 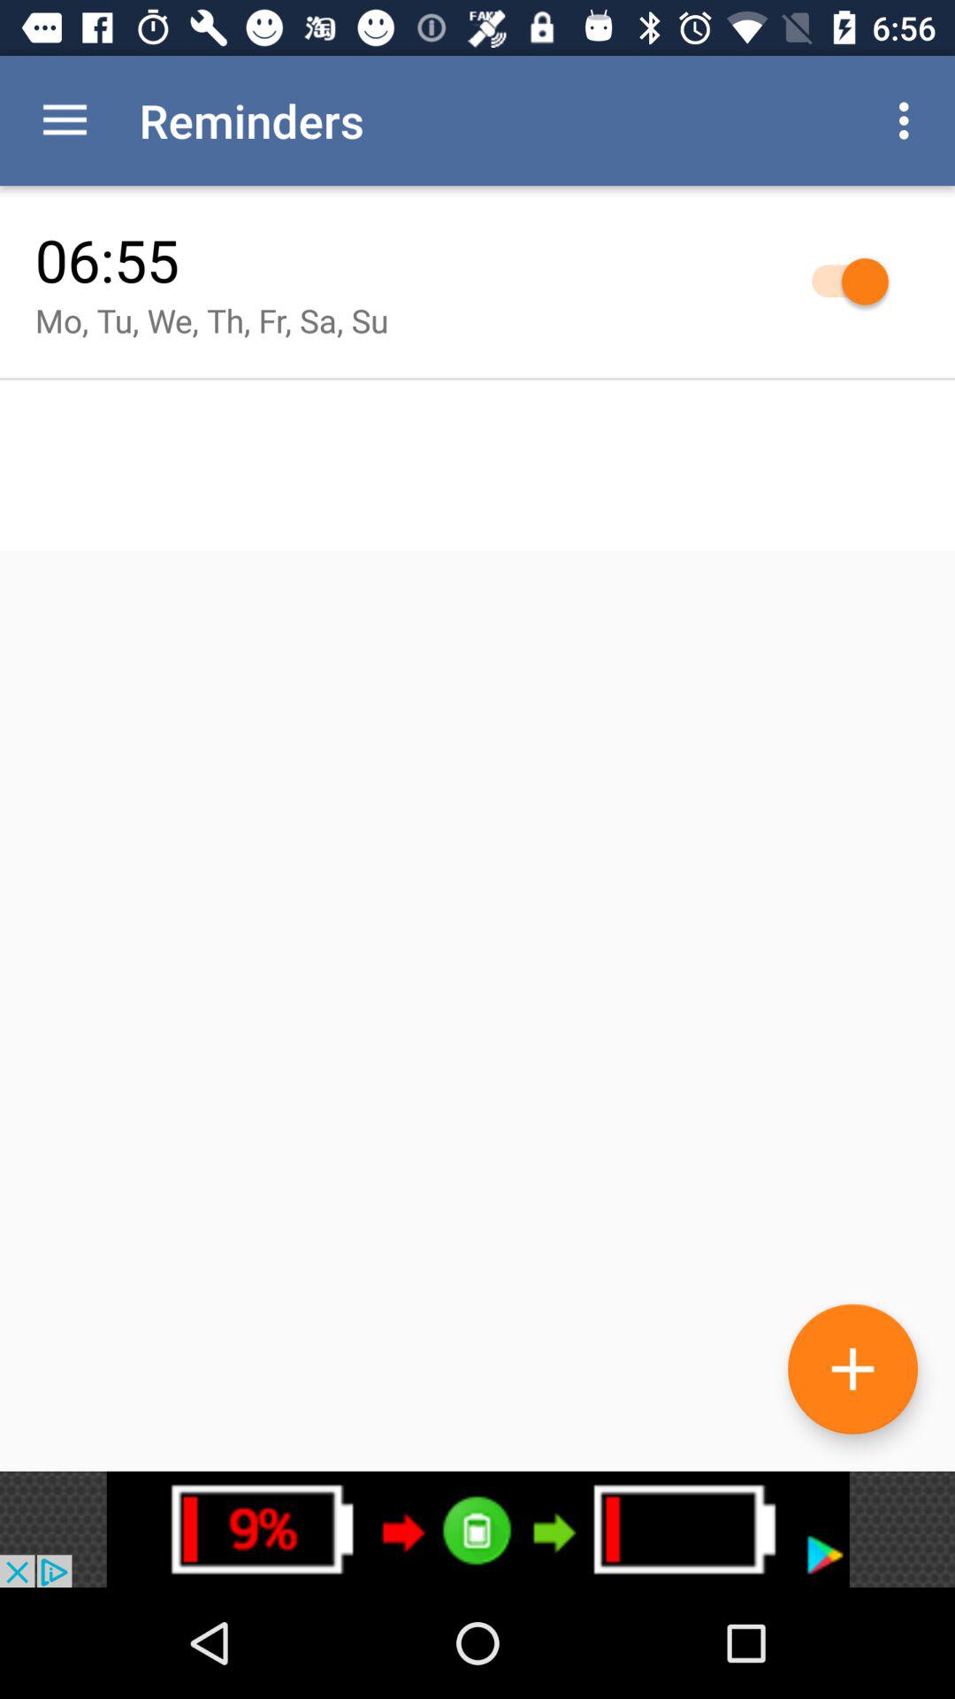 What do you see at coordinates (477, 1529) in the screenshot?
I see `notifications` at bounding box center [477, 1529].